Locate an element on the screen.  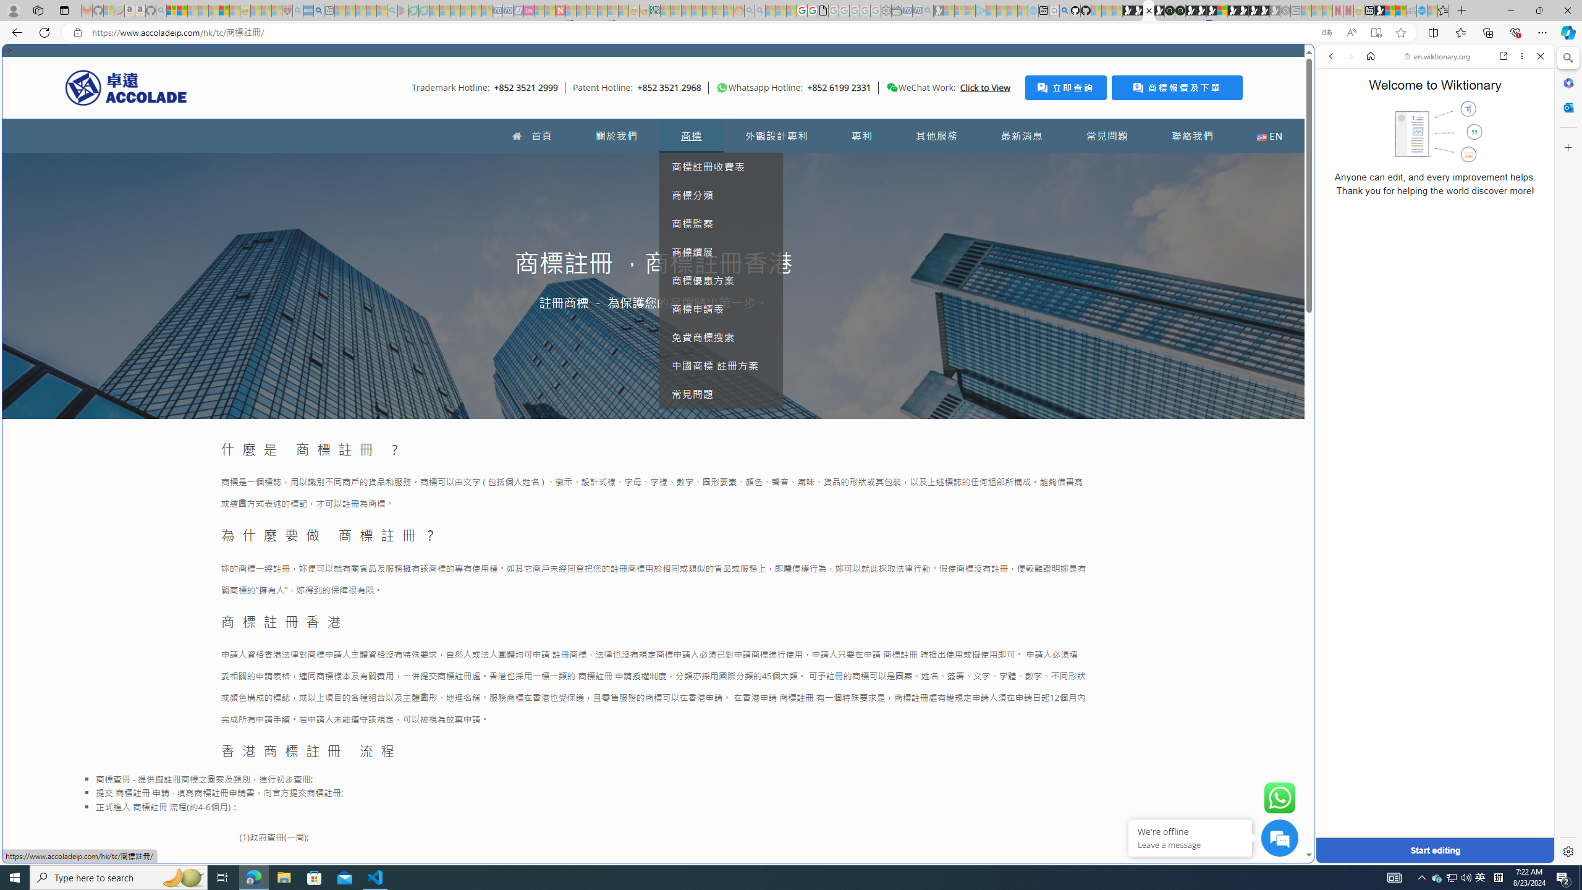
Microsoft account | Privacy - Sleeping is located at coordinates (970, 11).